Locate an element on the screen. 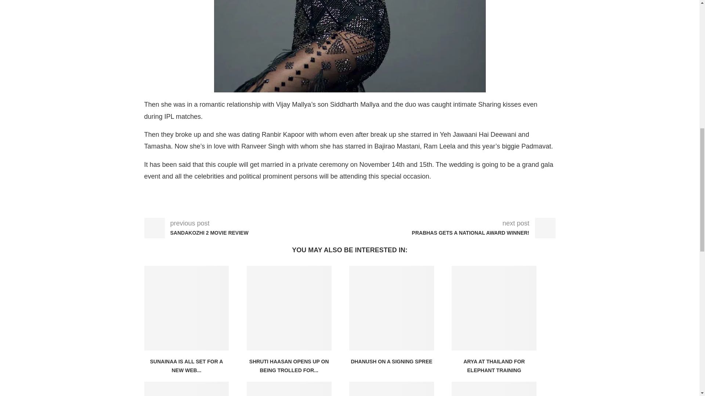  Sunainaa is all set for a new web series is located at coordinates (186, 308).